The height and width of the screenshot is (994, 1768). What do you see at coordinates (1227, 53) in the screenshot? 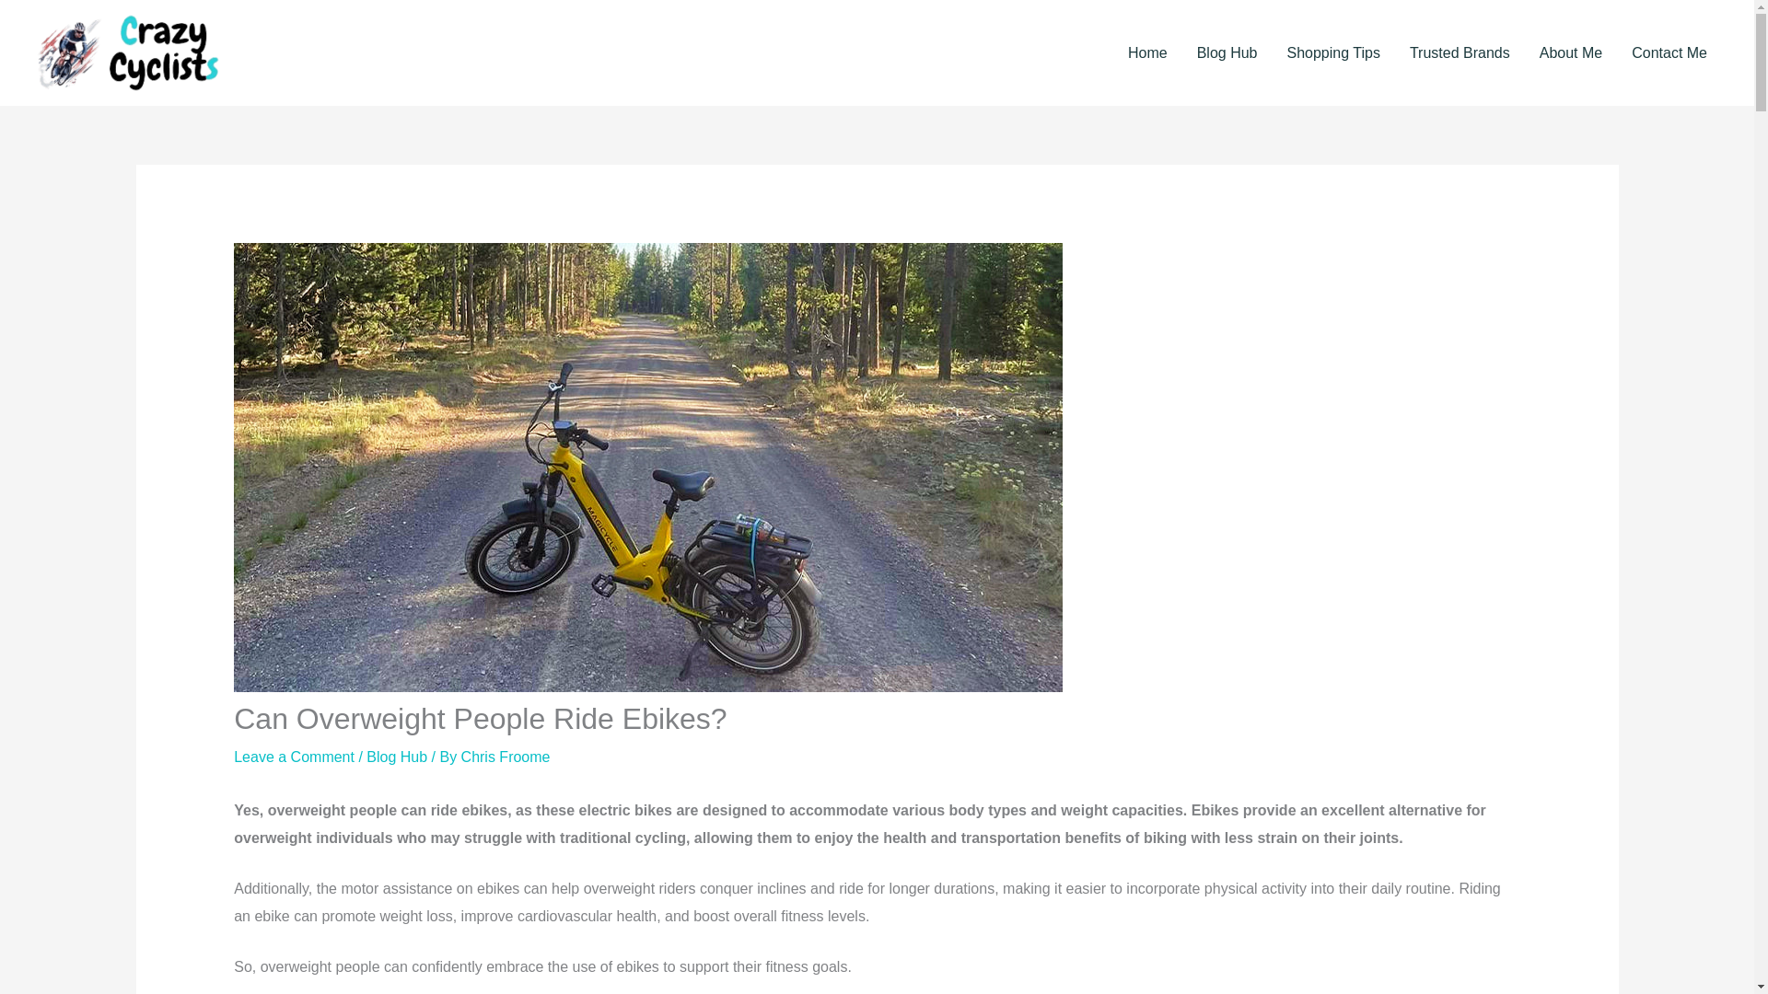
I see `Blog Hub` at bounding box center [1227, 53].